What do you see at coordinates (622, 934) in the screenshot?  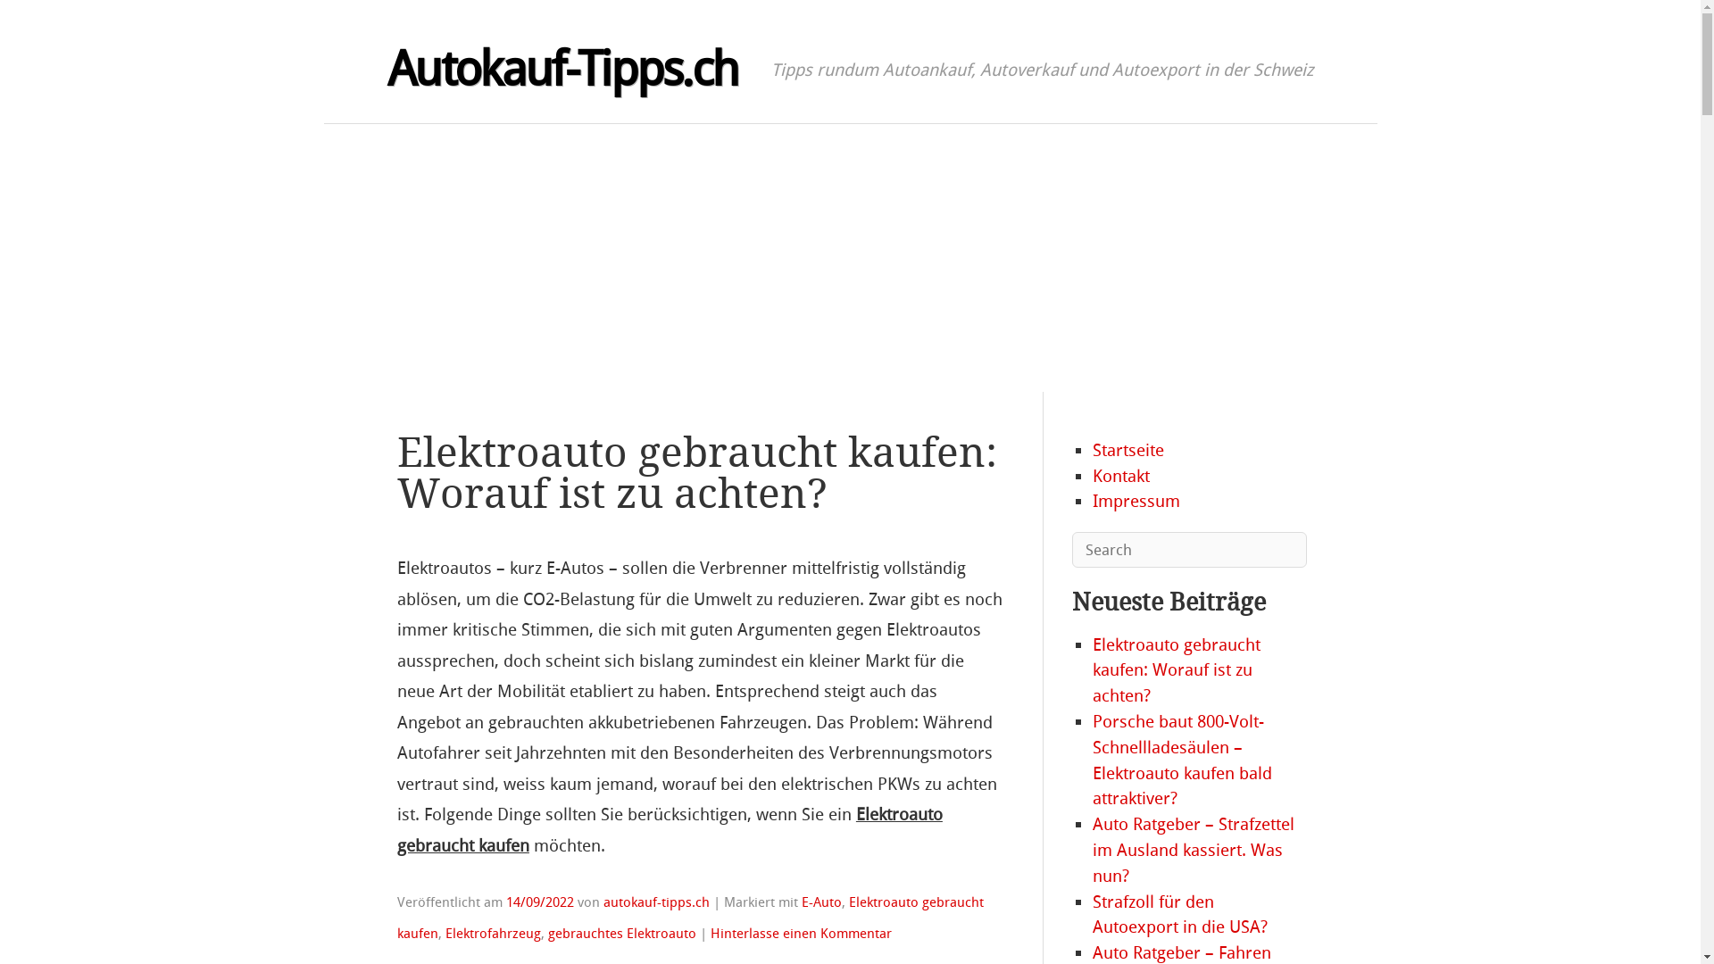 I see `gebrauchtes Elektroauto` at bounding box center [622, 934].